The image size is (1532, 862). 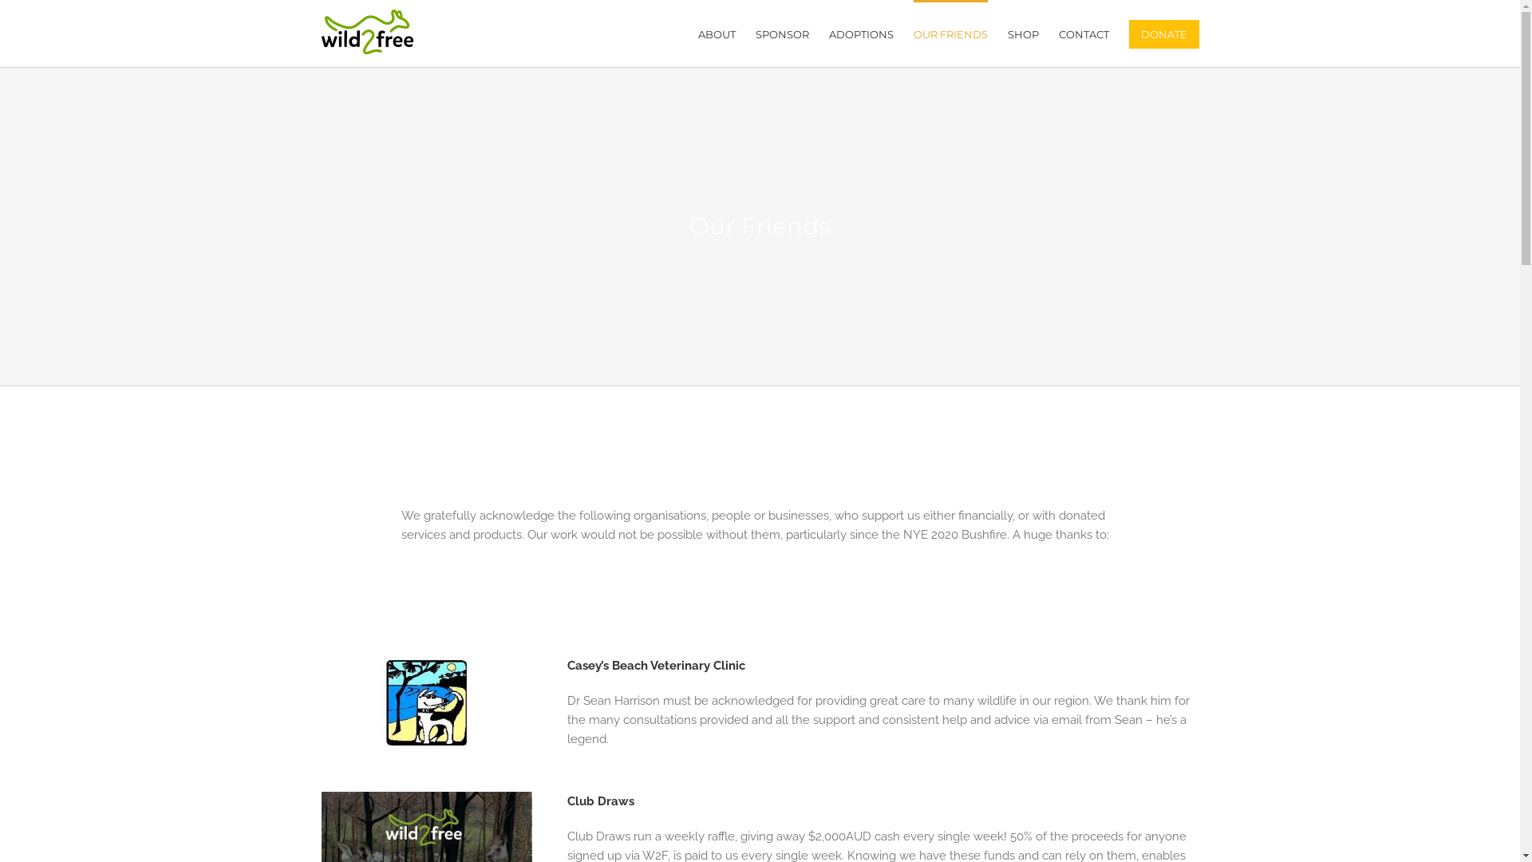 What do you see at coordinates (860, 34) in the screenshot?
I see `ADOPTIONS` at bounding box center [860, 34].